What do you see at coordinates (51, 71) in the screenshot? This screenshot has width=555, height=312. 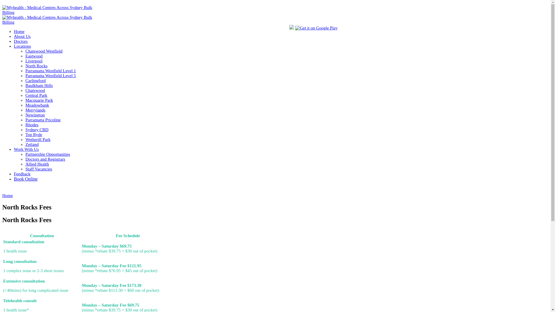 I see `Parramatta Westfield Level 1` at bounding box center [51, 71].